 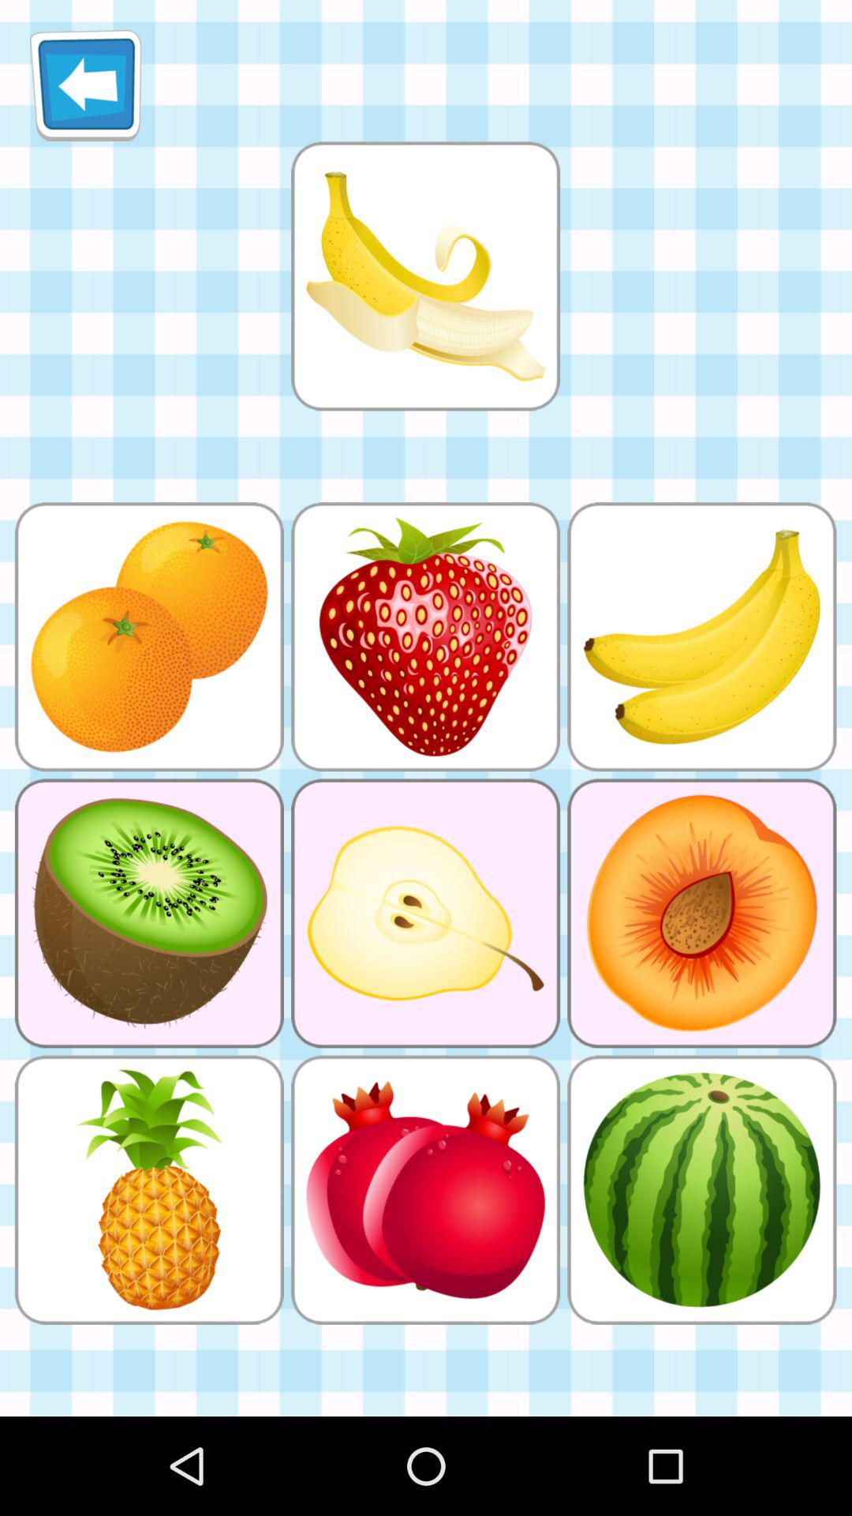 What do you see at coordinates (425, 276) in the screenshot?
I see `click 3rd image` at bounding box center [425, 276].